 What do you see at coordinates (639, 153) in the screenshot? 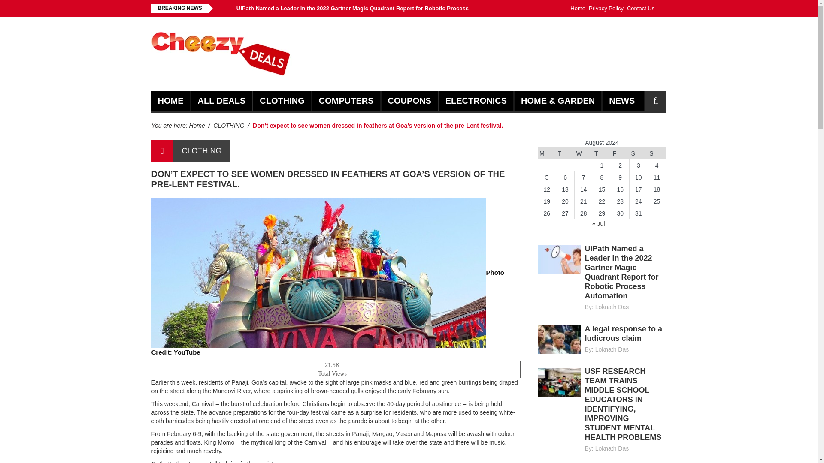
I see `Saturday` at bounding box center [639, 153].